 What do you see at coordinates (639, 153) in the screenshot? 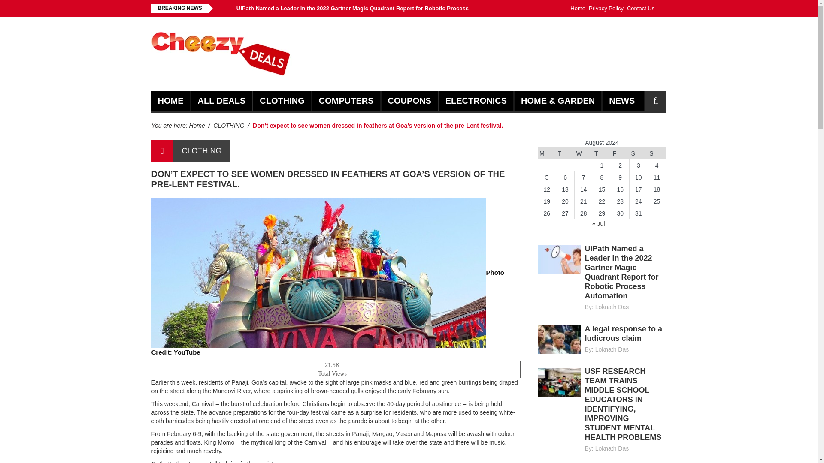
I see `Saturday` at bounding box center [639, 153].